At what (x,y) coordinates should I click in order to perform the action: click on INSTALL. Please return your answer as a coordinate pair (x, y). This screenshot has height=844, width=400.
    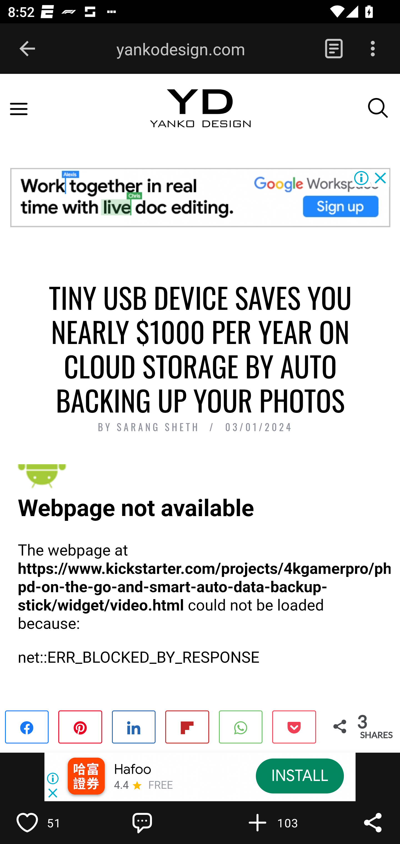
    Looking at the image, I should click on (299, 776).